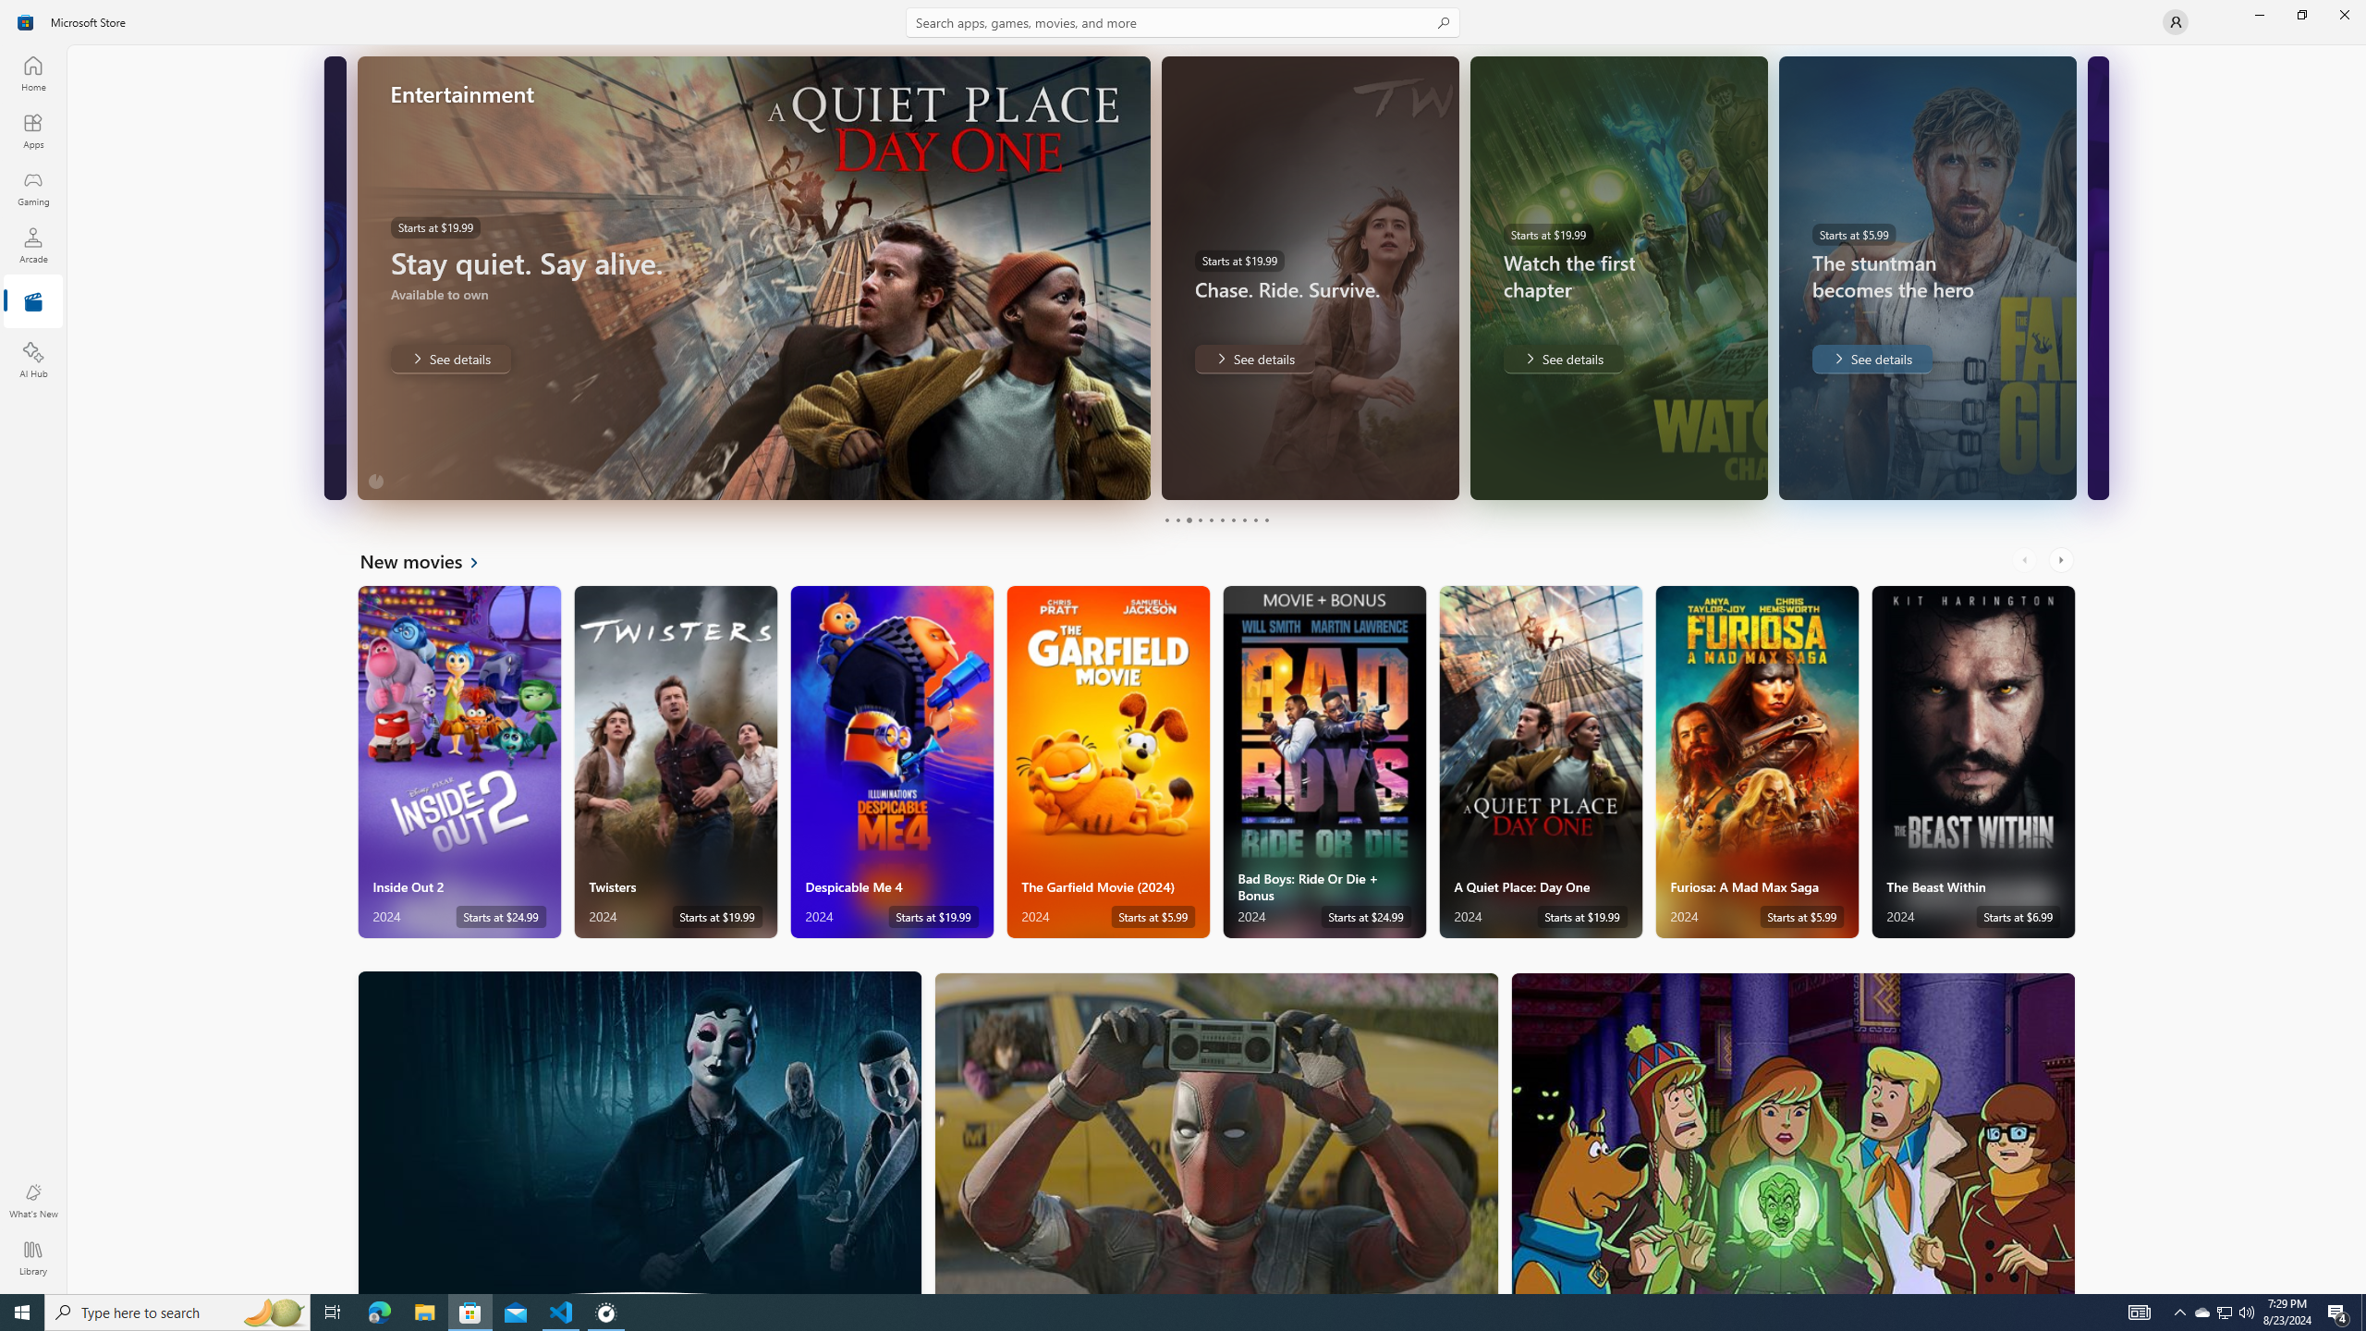  I want to click on Page 6, so click(1222, 519).